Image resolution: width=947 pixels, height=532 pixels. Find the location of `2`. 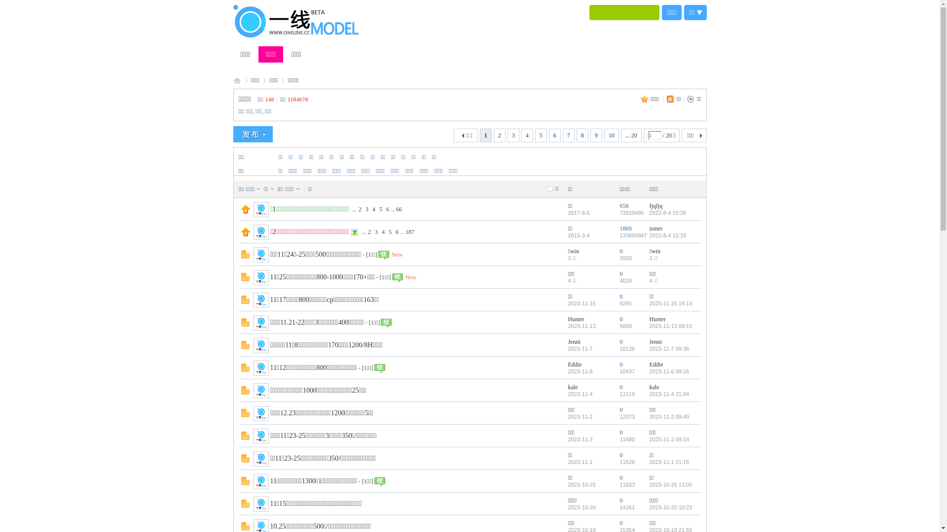

2 is located at coordinates (360, 209).